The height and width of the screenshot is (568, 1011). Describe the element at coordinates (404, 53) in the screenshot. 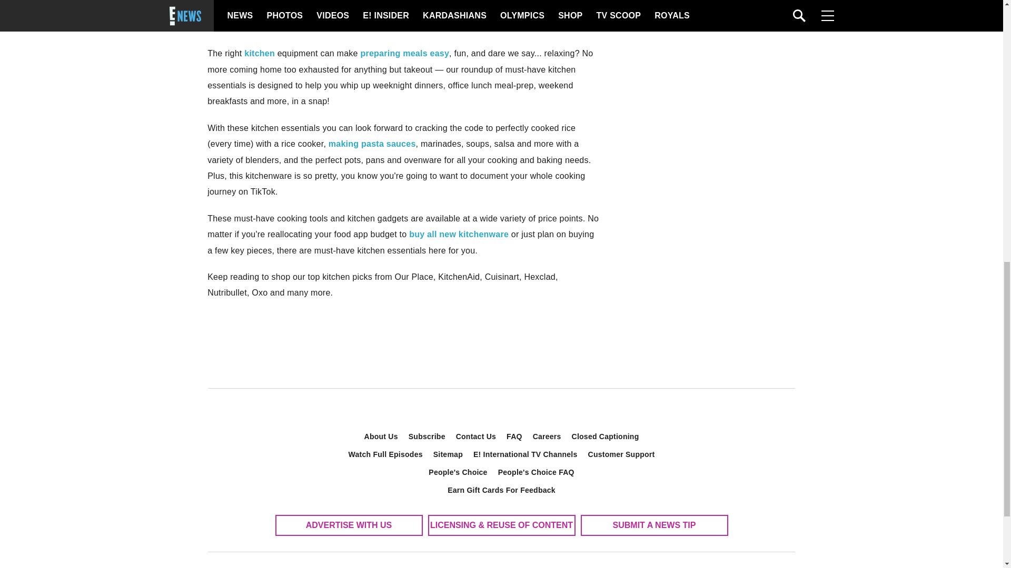

I see `preparing meals easy` at that location.